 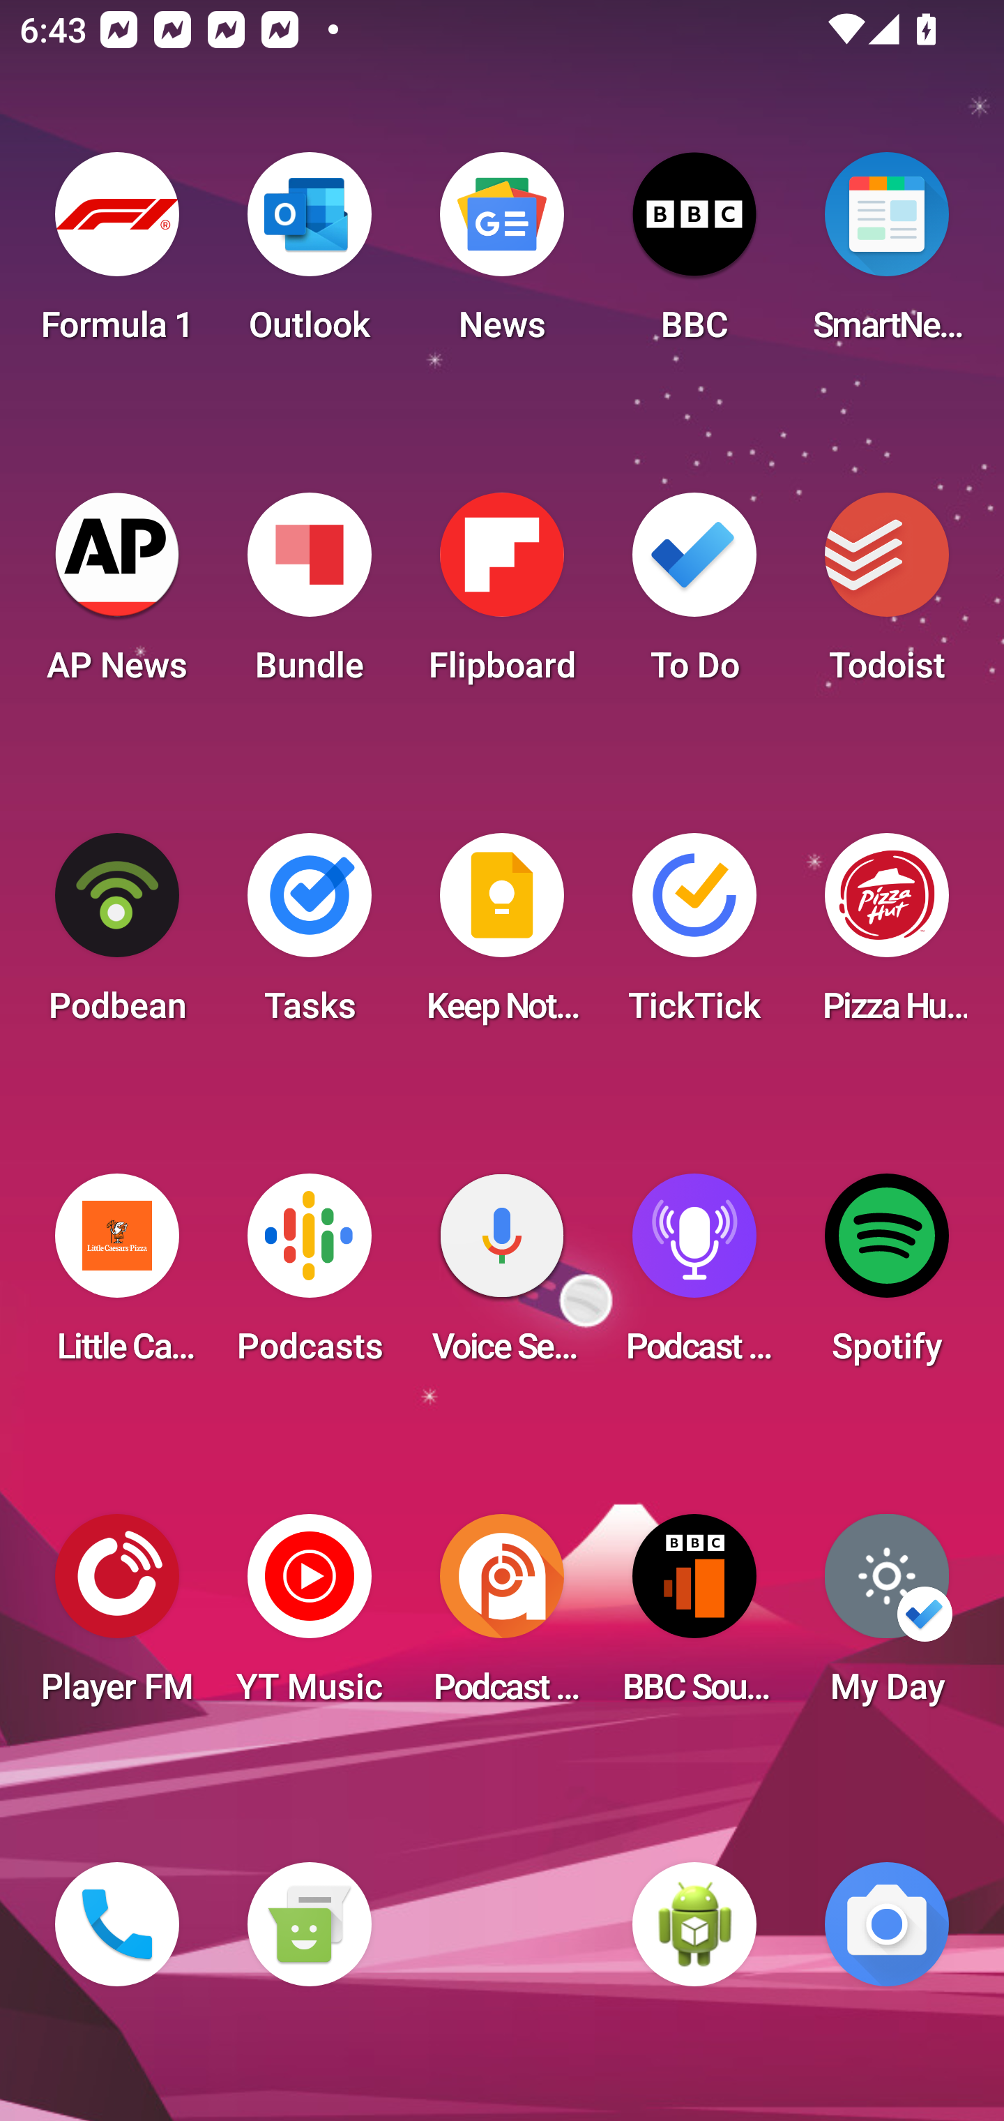 What do you see at coordinates (887, 1277) in the screenshot?
I see `Spotify` at bounding box center [887, 1277].